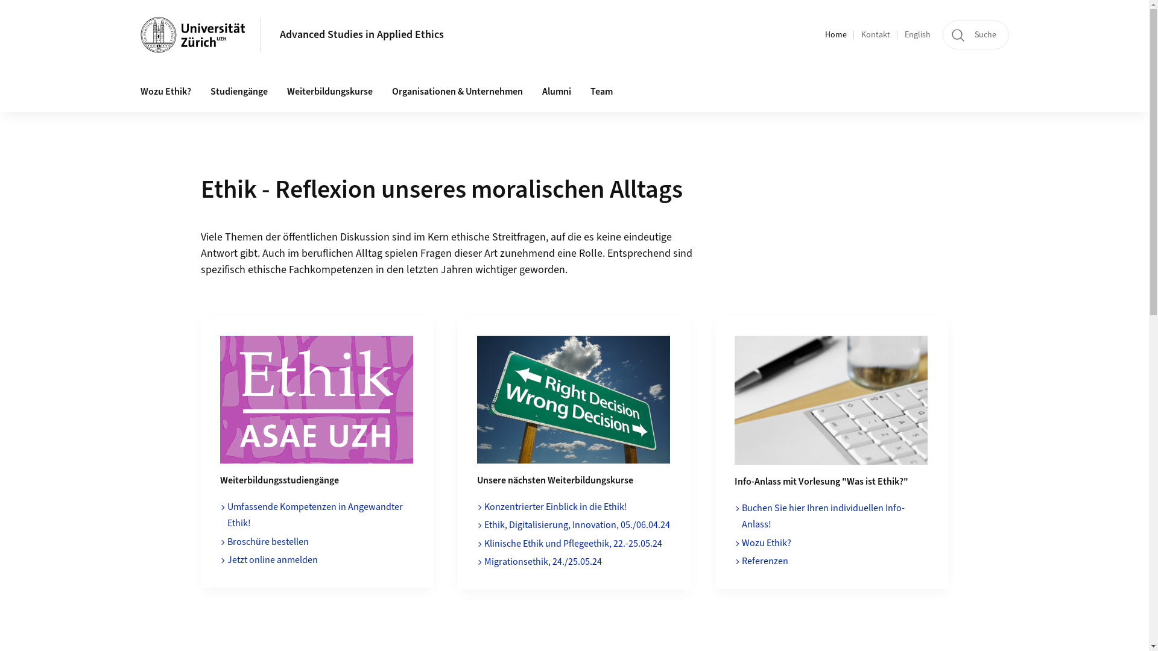  I want to click on Klinische Ethik und Pflegeethik, 22.-25.05.24, so click(573, 544).